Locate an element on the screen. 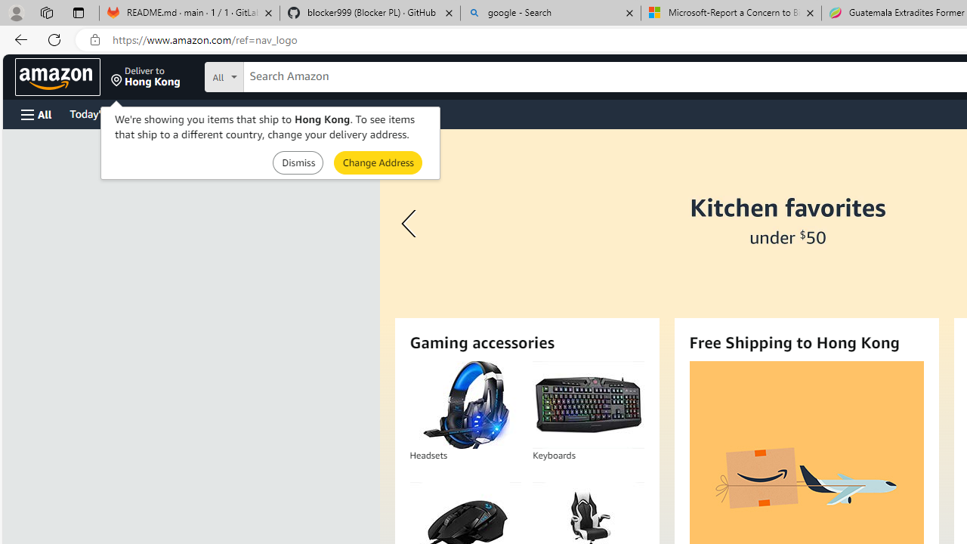 The height and width of the screenshot is (544, 967). Workspaces is located at coordinates (46, 12).